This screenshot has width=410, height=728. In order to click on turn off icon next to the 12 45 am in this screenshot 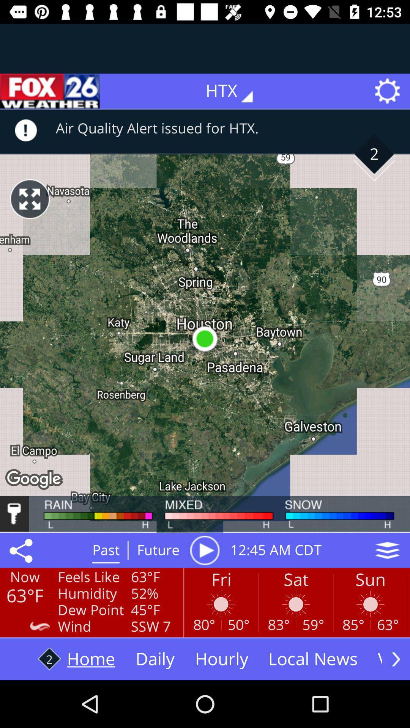, I will do `click(205, 550)`.